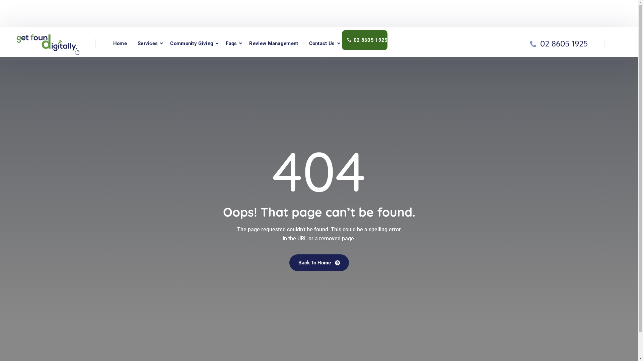 The height and width of the screenshot is (361, 643). Describe the element at coordinates (365, 40) in the screenshot. I see `02 8605 1925` at that location.